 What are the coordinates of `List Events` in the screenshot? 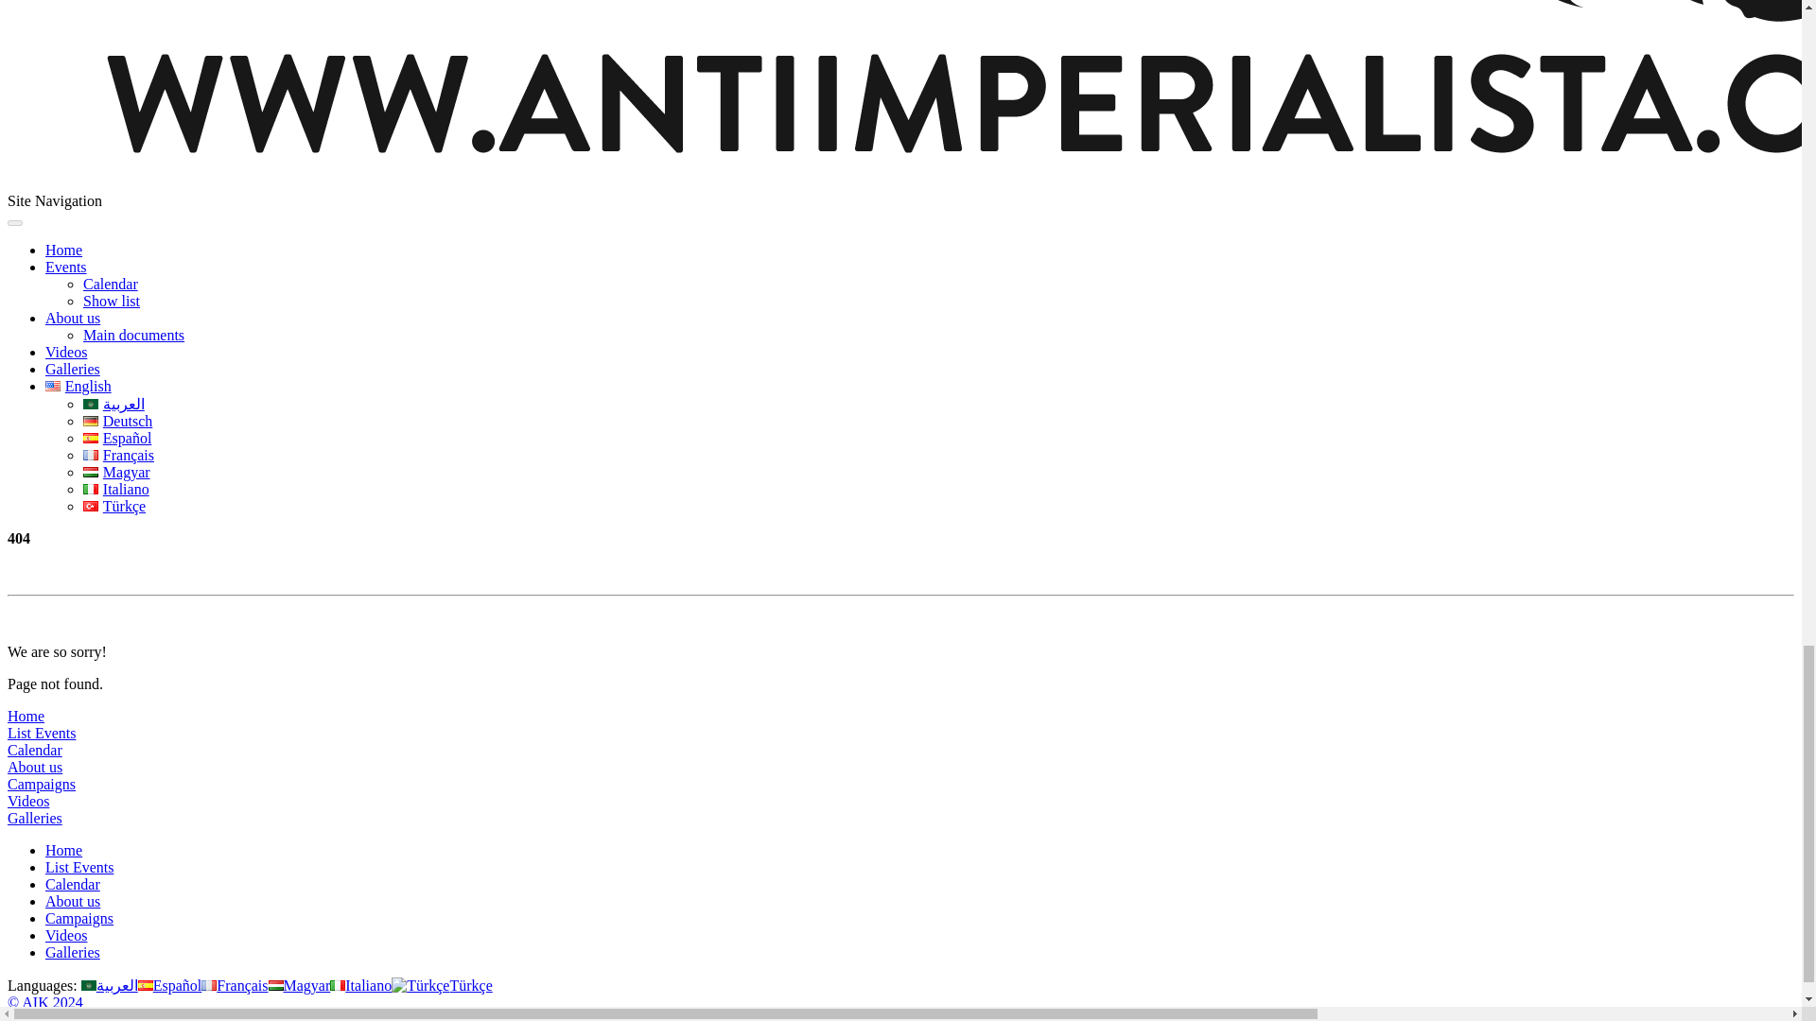 It's located at (42, 733).